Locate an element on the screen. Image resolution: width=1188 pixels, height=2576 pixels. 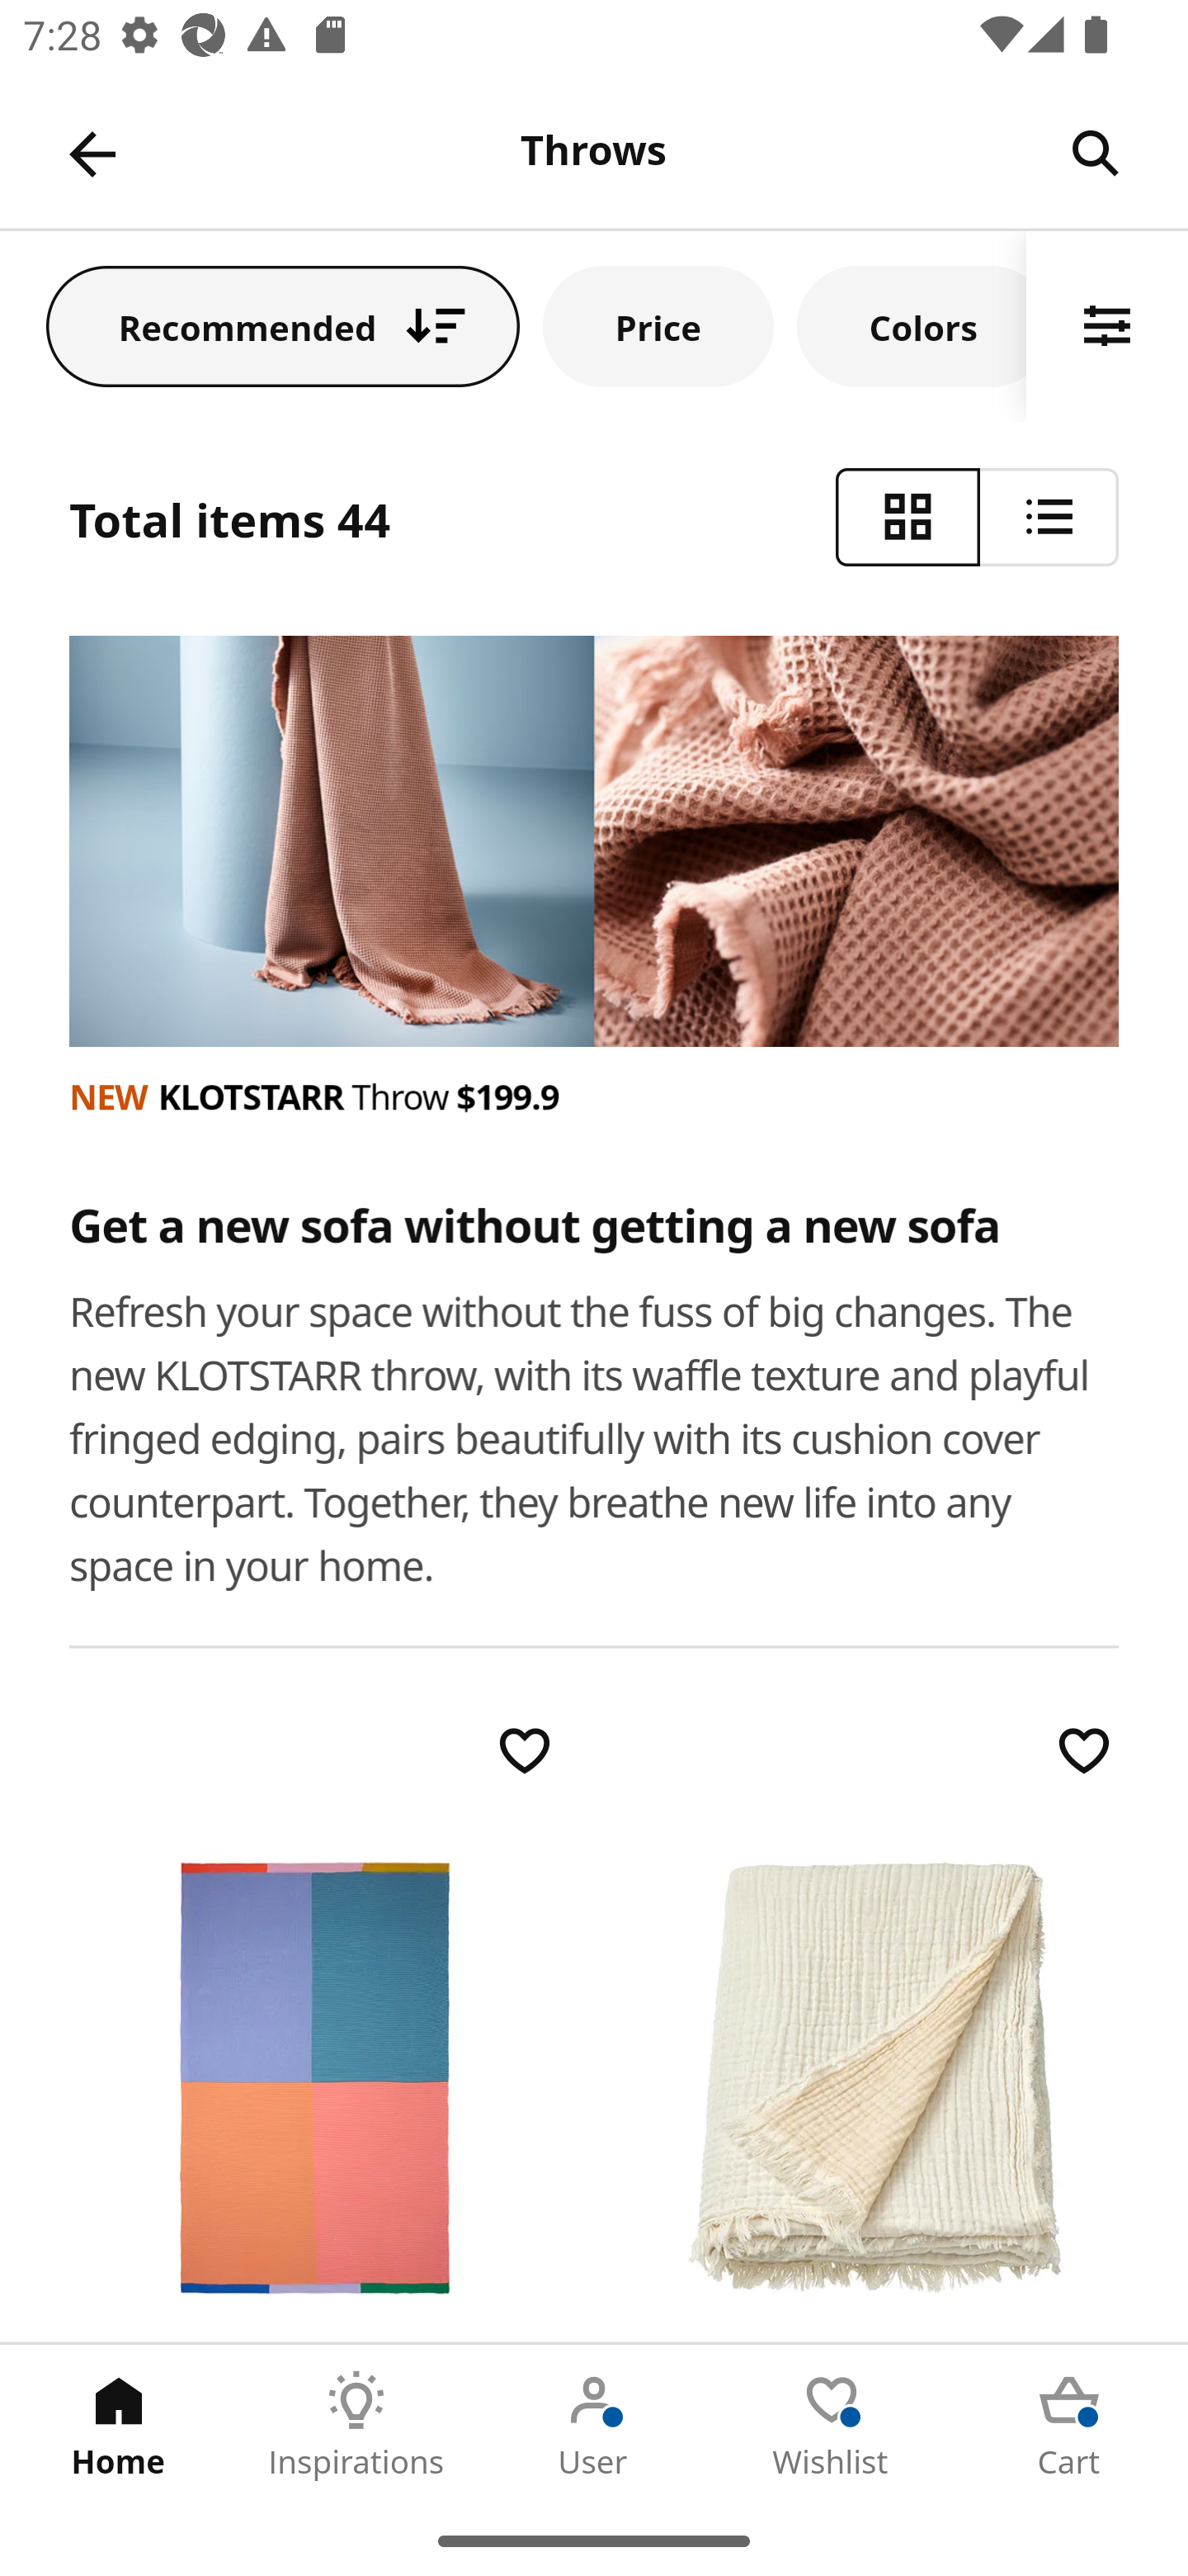
NEW KLOTSTARR Throw $199.9 is located at coordinates (596, 1096).